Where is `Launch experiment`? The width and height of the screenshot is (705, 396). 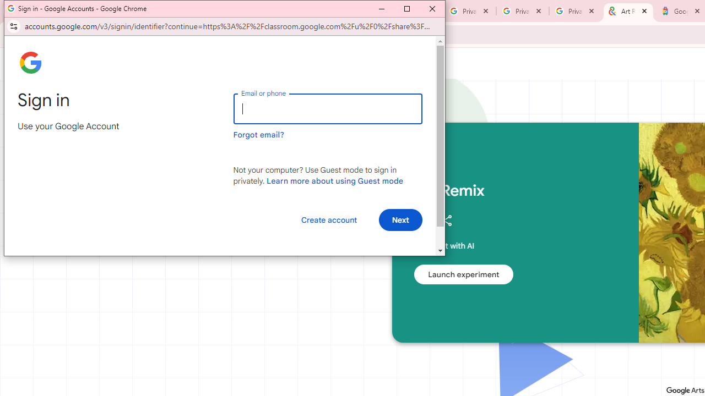
Launch experiment is located at coordinates (463, 274).